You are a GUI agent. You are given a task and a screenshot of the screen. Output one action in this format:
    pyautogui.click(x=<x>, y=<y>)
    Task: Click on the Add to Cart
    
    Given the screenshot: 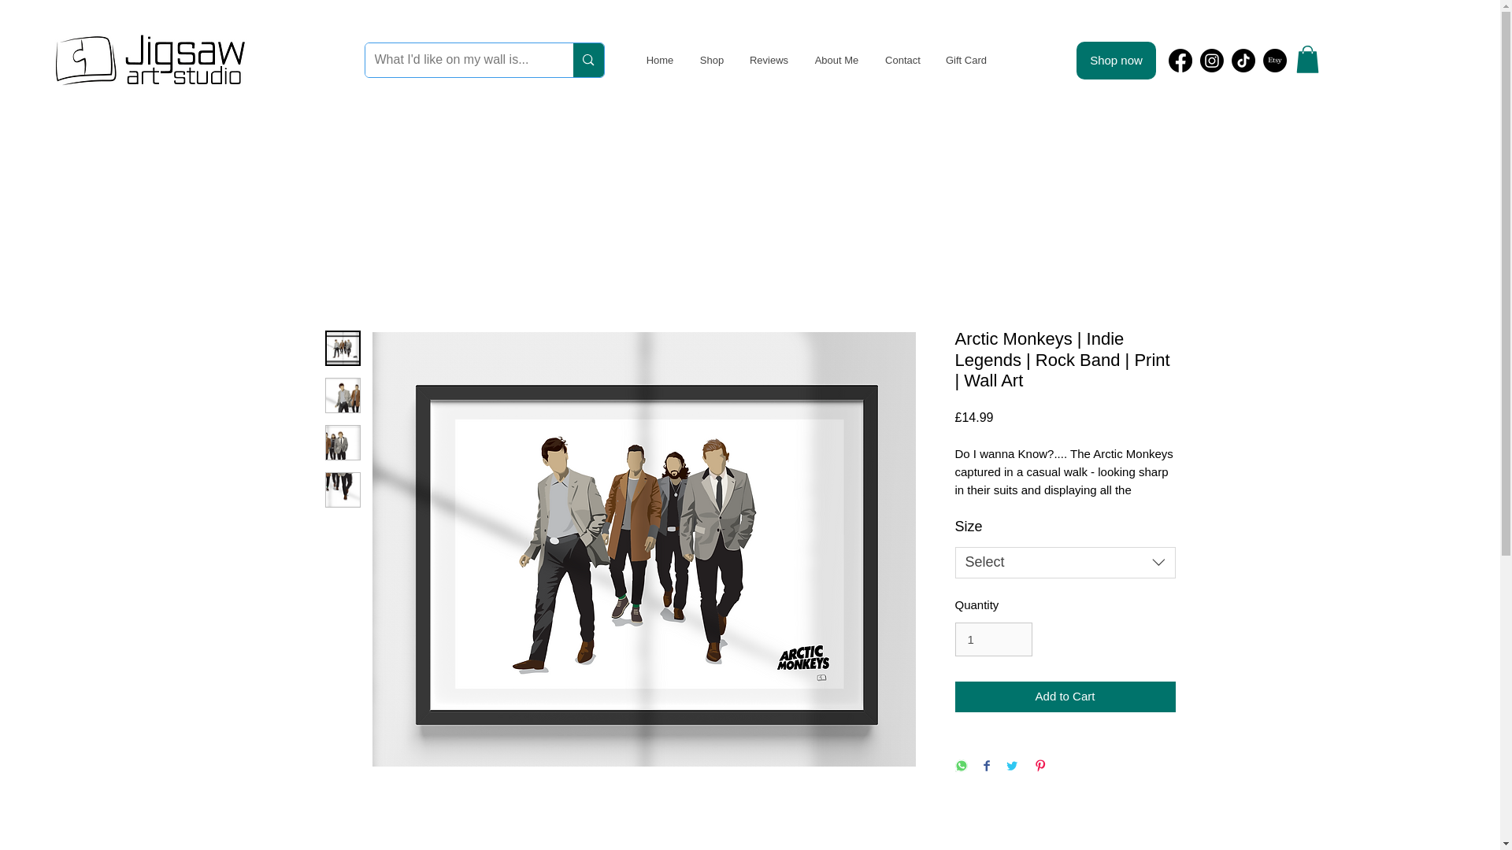 What is the action you would take?
    pyautogui.click(x=1064, y=697)
    